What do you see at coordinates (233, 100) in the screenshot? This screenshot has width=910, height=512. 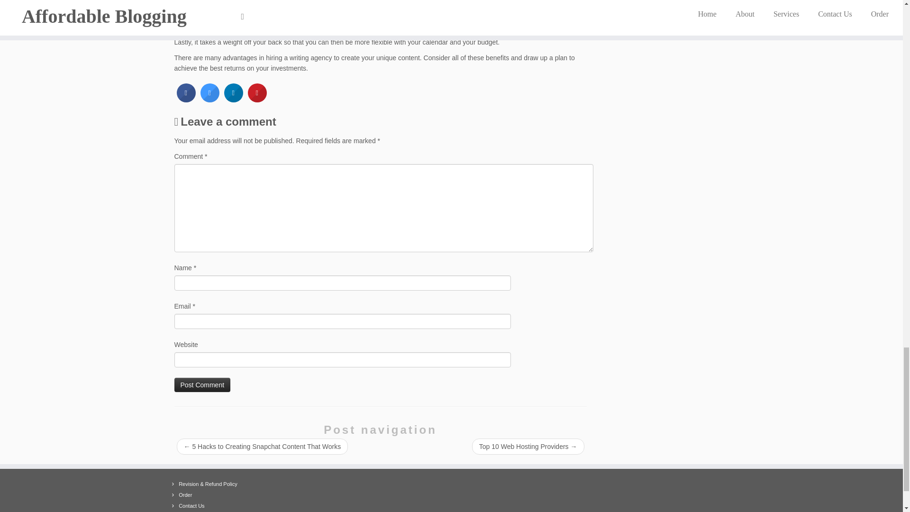 I see `Share to LinkedIn` at bounding box center [233, 100].